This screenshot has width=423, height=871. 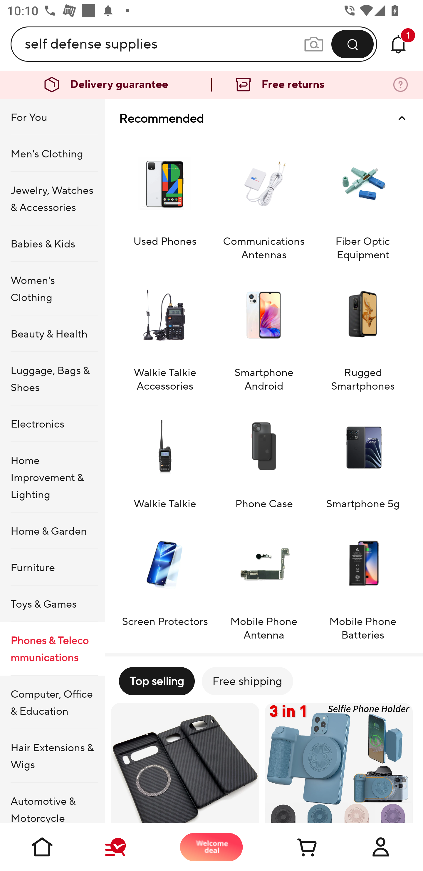 I want to click on Account, so click(x=381, y=847).